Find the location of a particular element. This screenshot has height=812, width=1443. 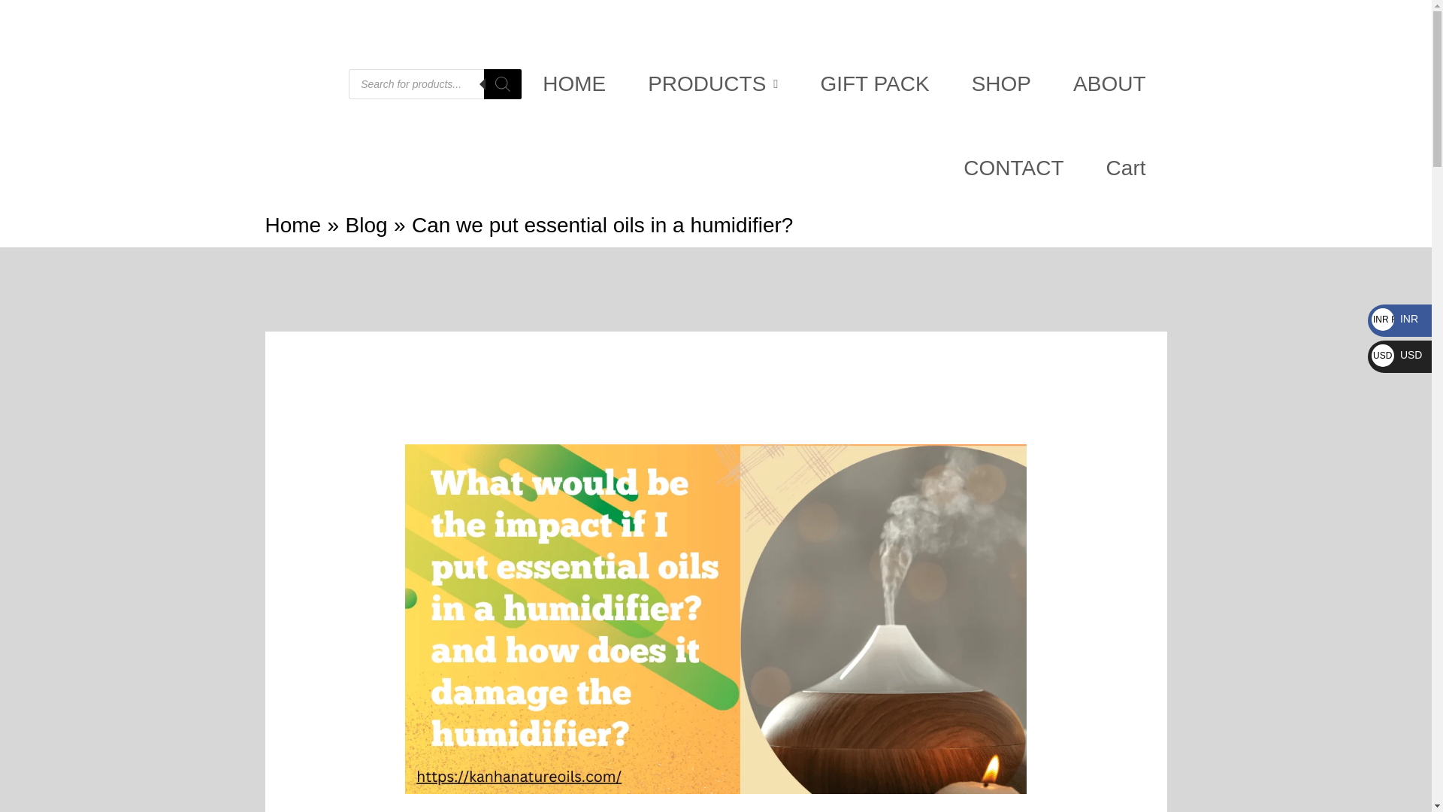

Cart is located at coordinates (1126, 168).